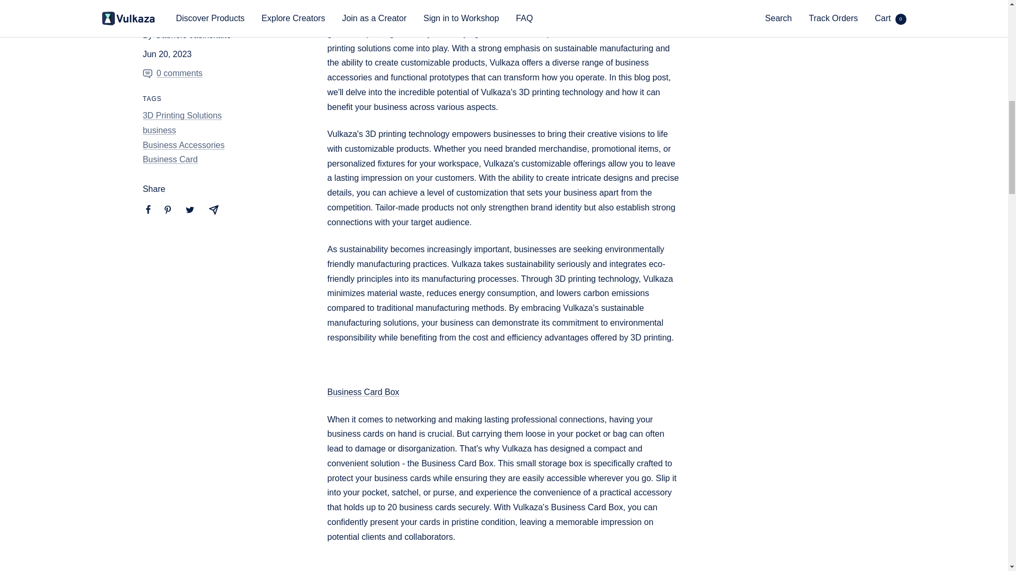  I want to click on 0 comments, so click(187, 73).